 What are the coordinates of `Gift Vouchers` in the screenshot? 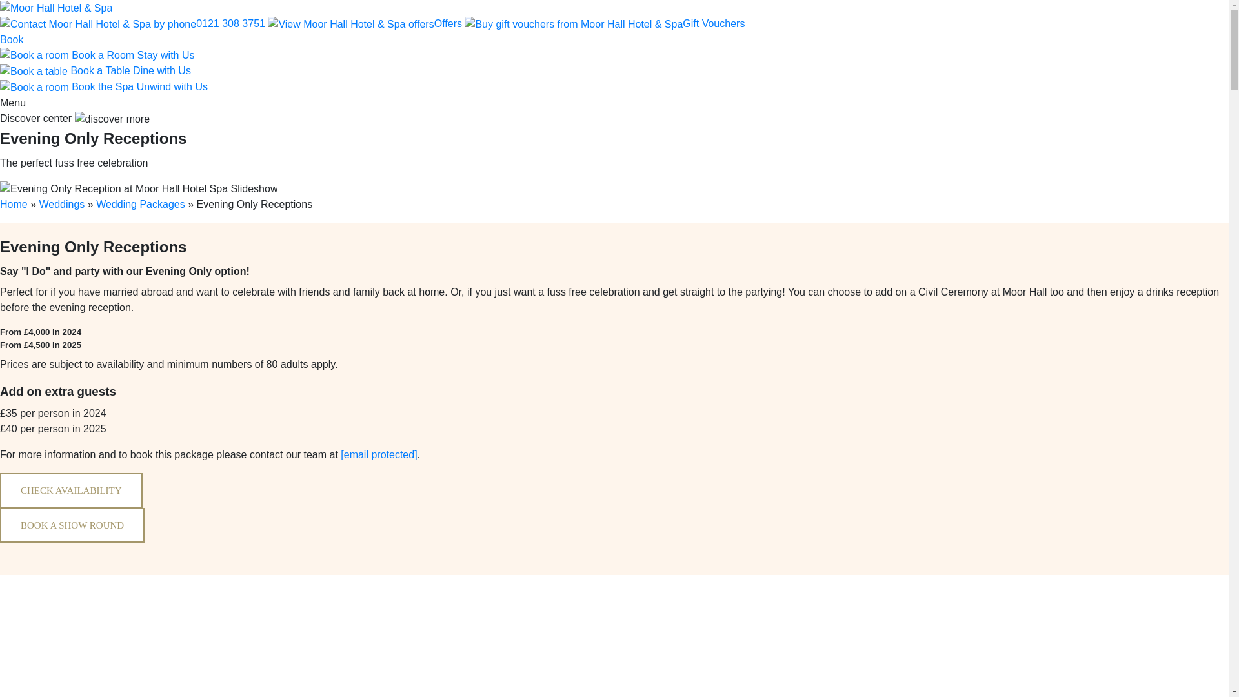 It's located at (713, 23).